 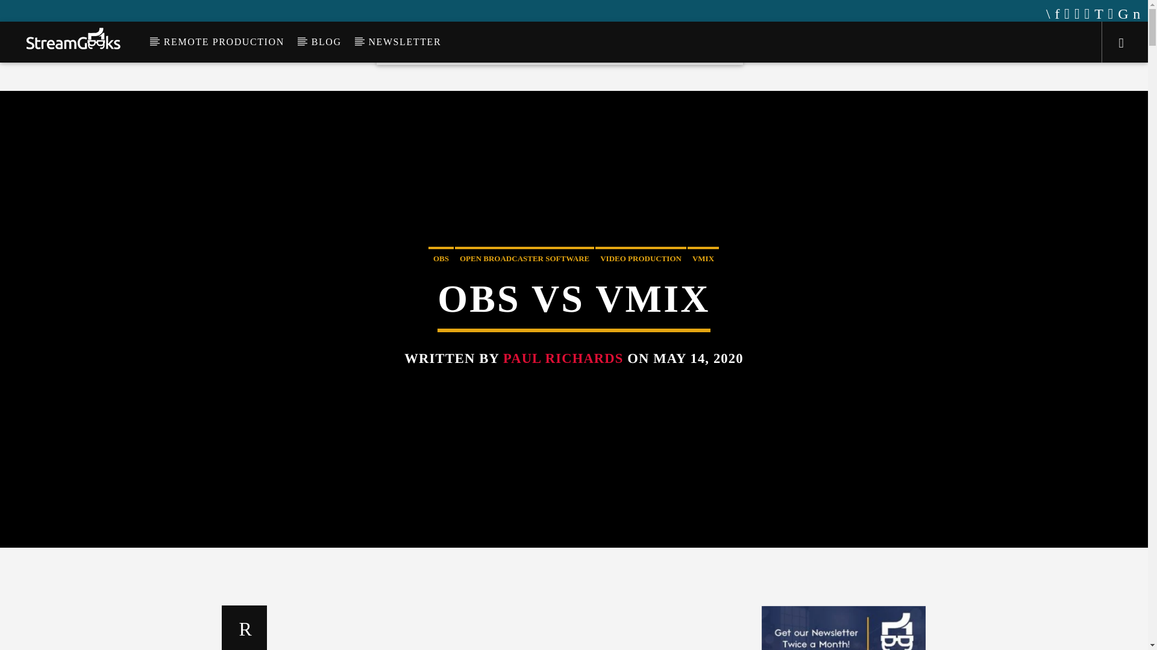 I want to click on REMOTE PRODUCTION, so click(x=224, y=42).